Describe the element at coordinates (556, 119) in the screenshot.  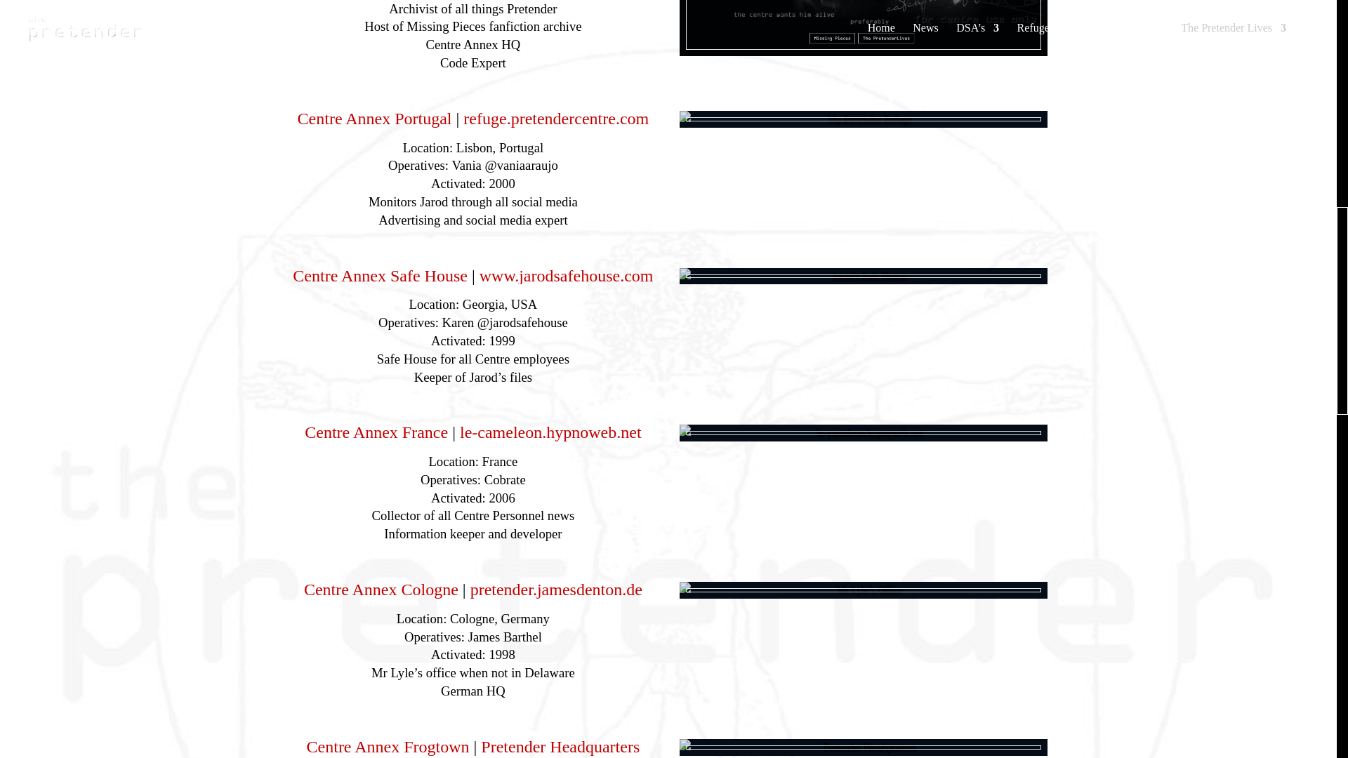
I see `Down Under Annex` at that location.